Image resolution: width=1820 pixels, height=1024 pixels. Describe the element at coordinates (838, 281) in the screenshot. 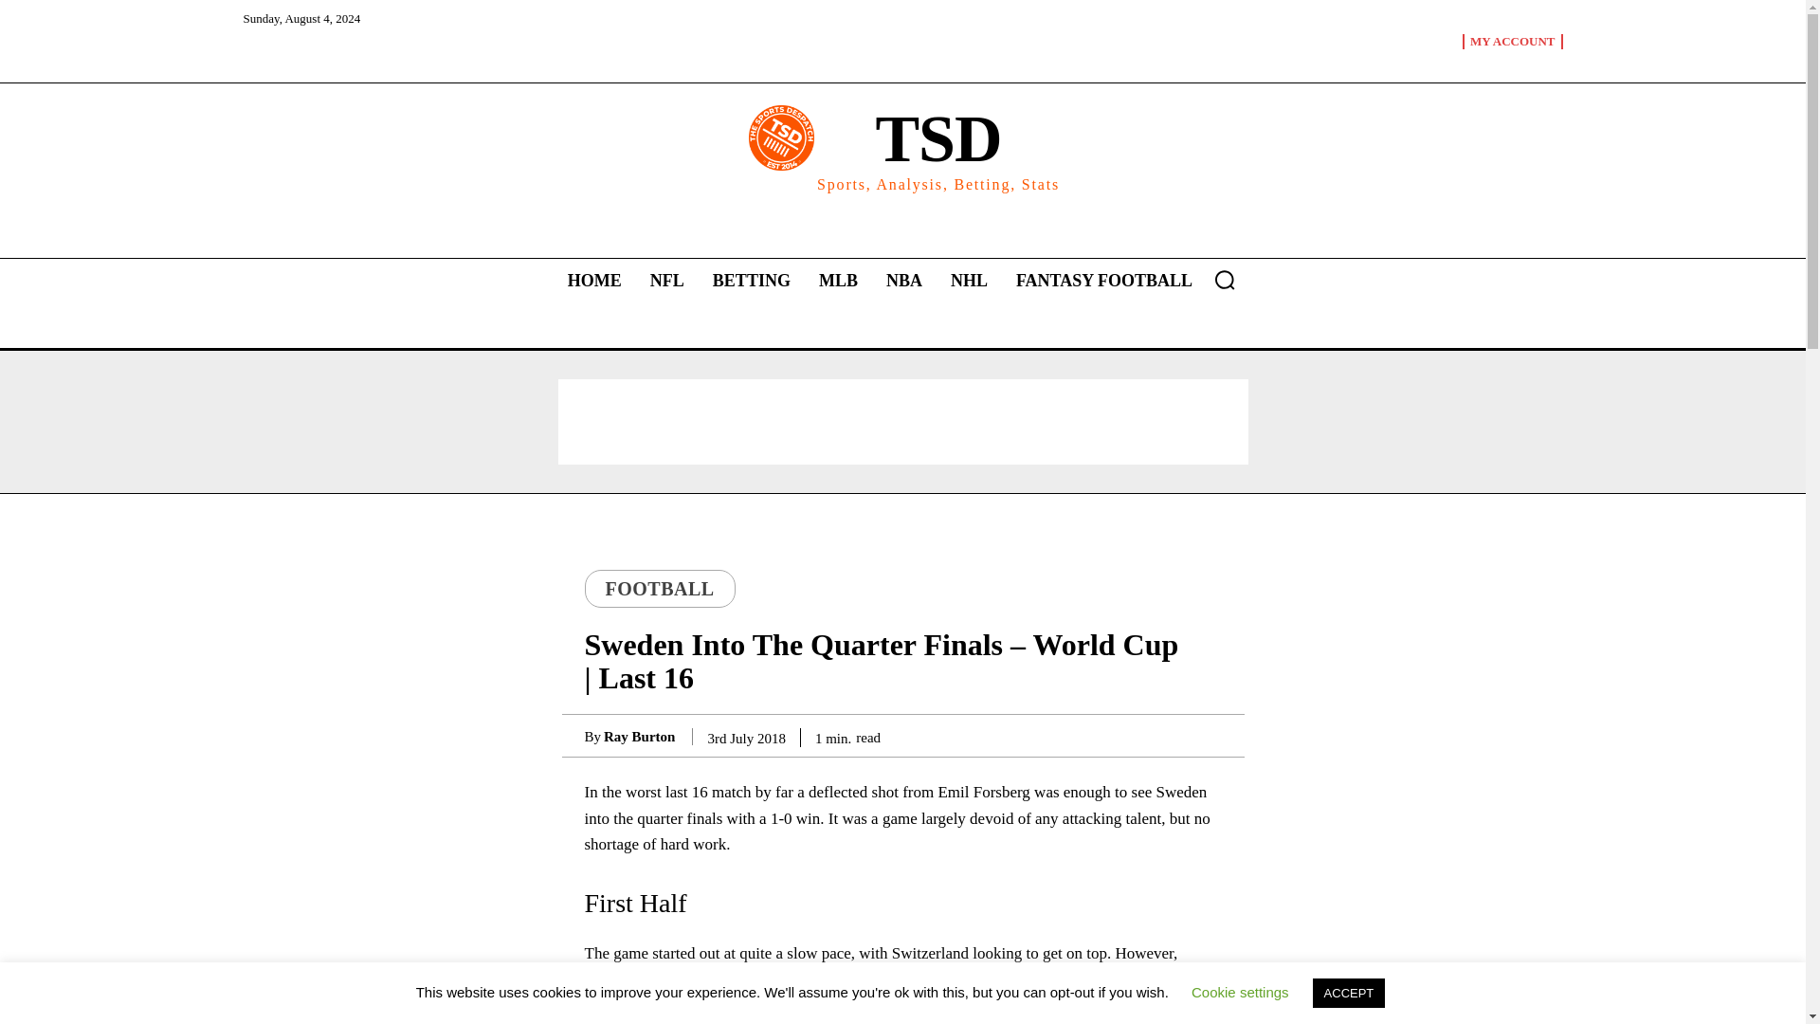

I see `MLB` at that location.